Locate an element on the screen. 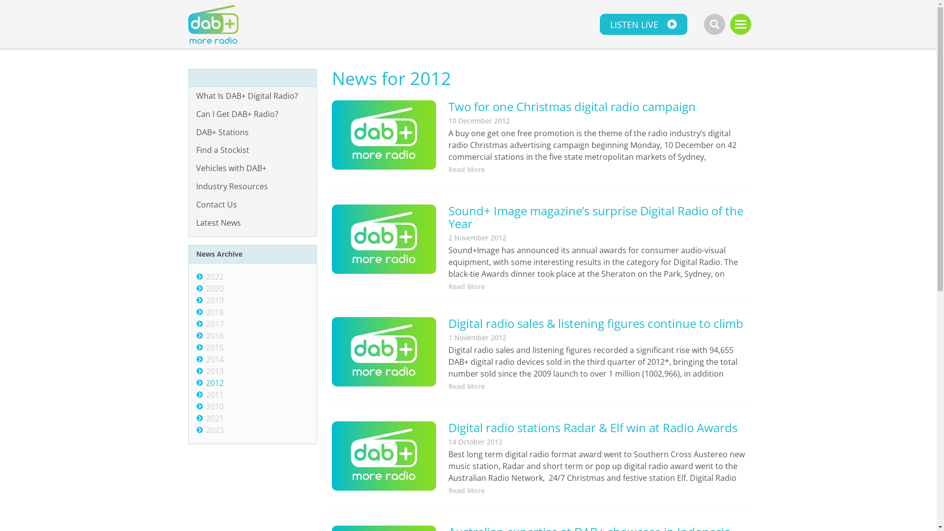 The image size is (944, 531). Read More is located at coordinates (598, 170).